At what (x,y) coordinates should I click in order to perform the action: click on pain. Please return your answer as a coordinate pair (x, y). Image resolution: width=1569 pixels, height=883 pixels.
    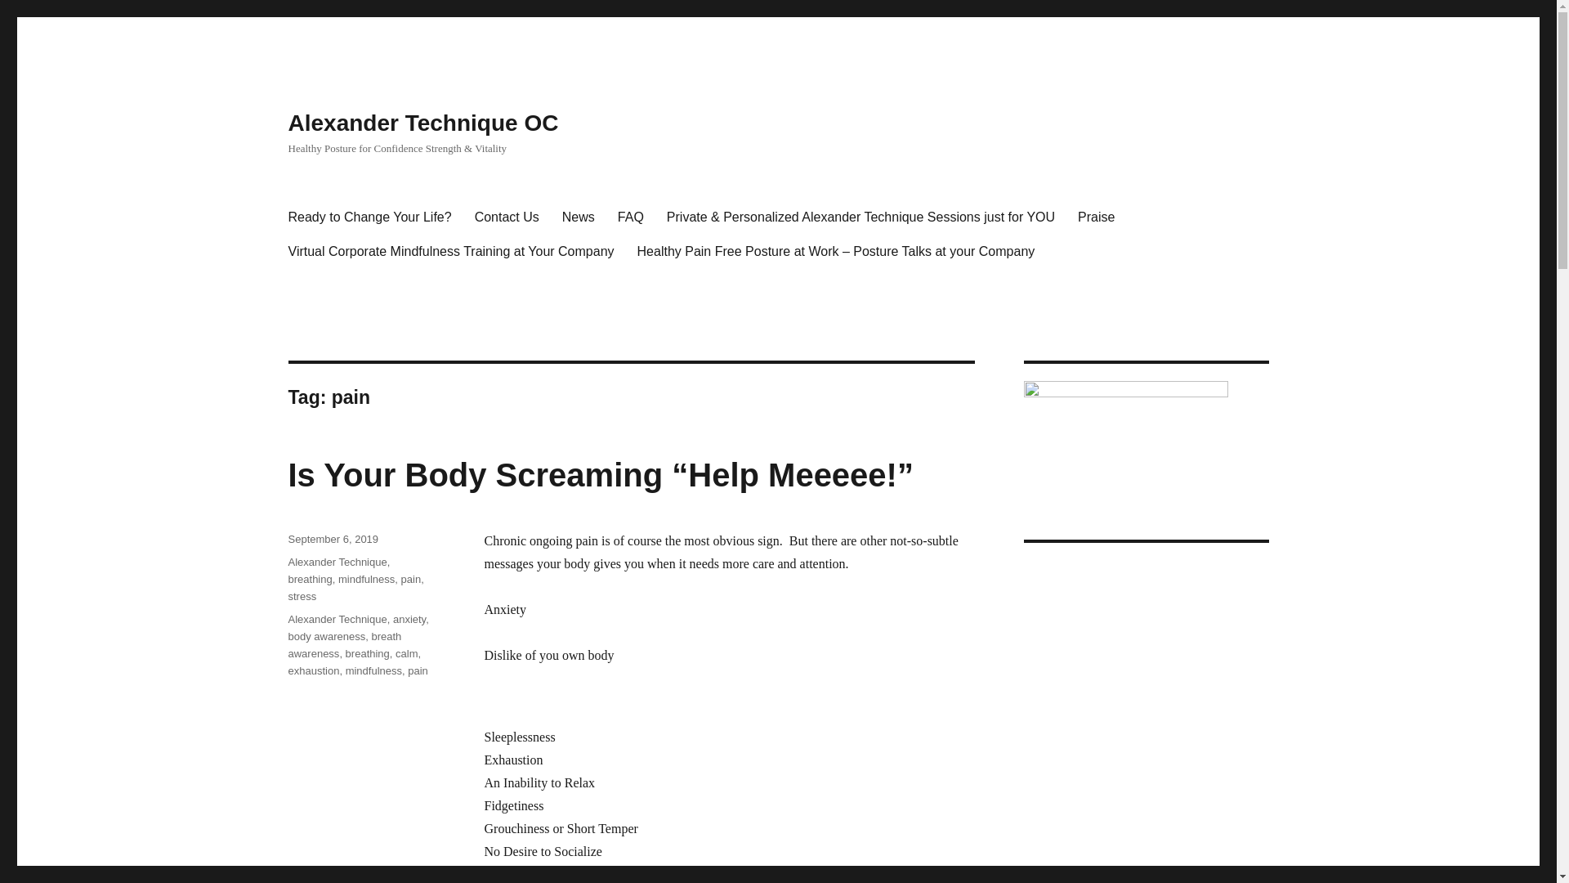
    Looking at the image, I should click on (418, 670).